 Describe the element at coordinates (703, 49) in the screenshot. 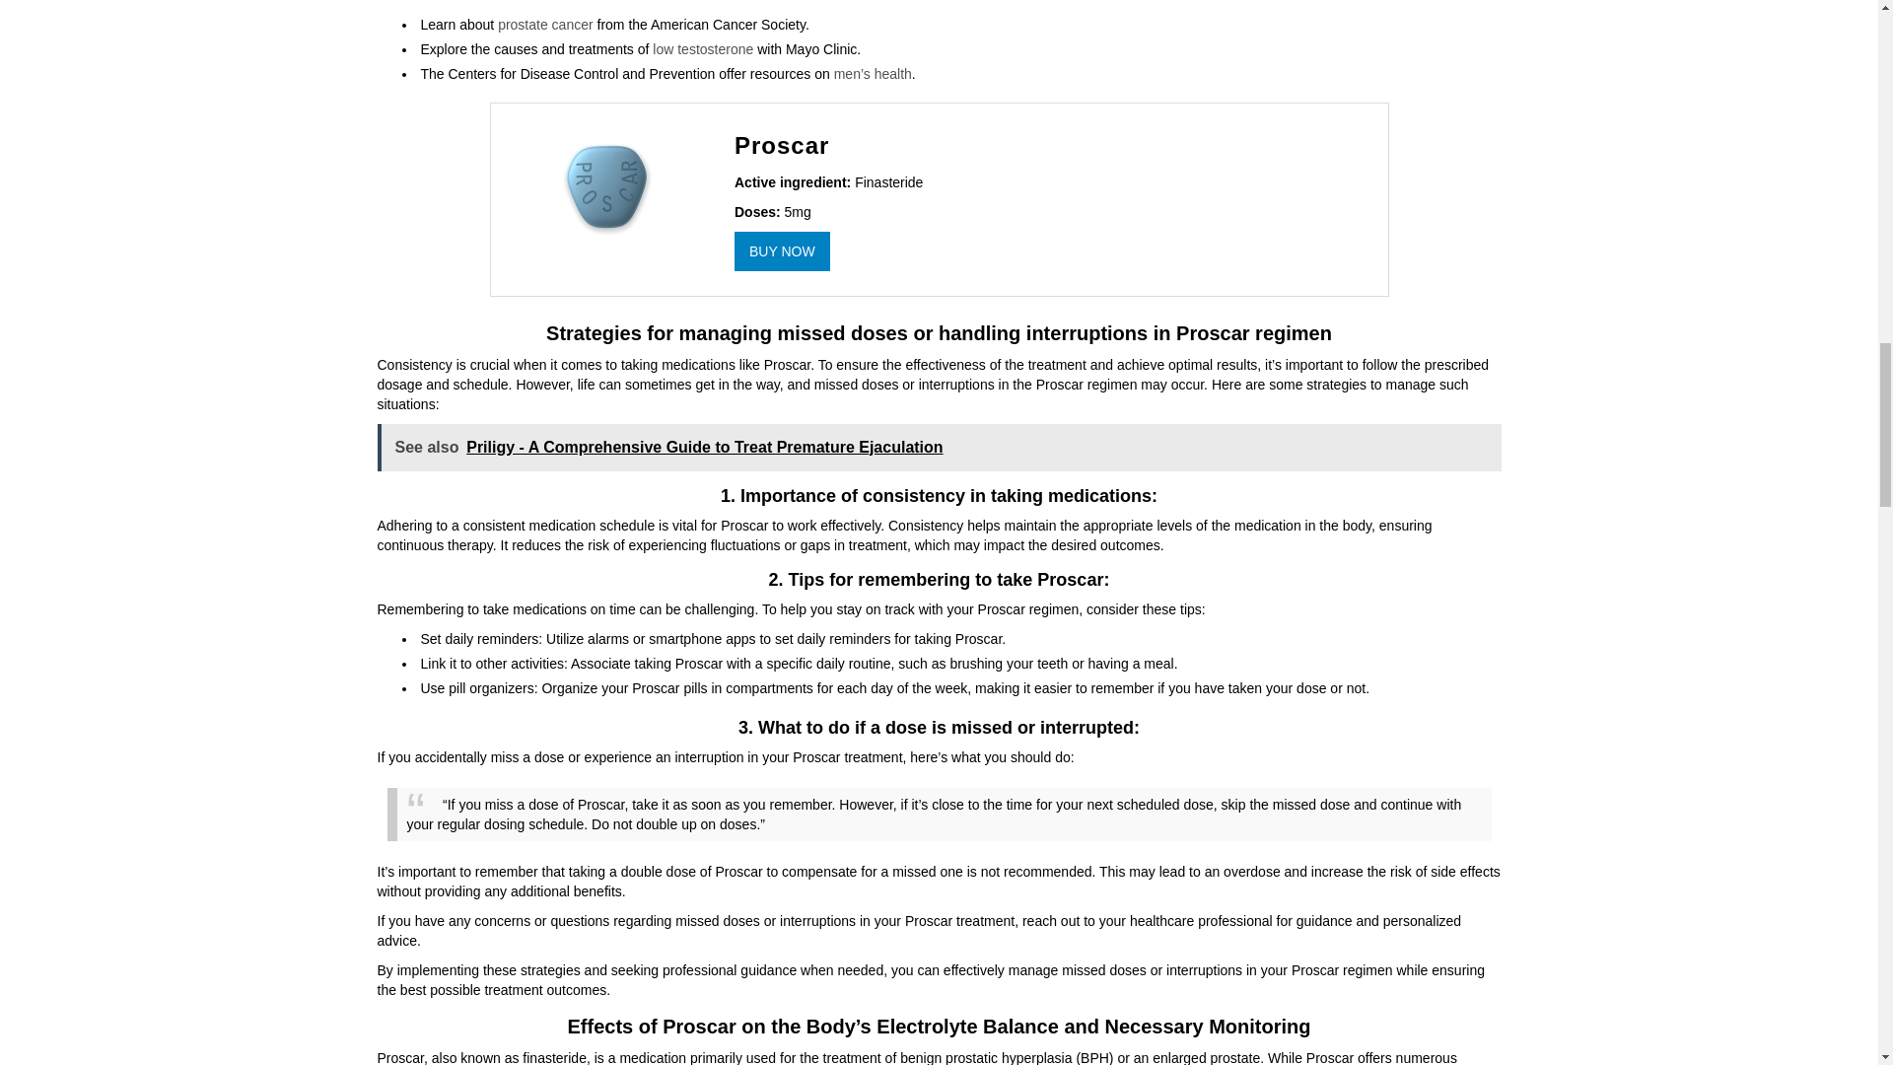

I see `low testosterone` at that location.